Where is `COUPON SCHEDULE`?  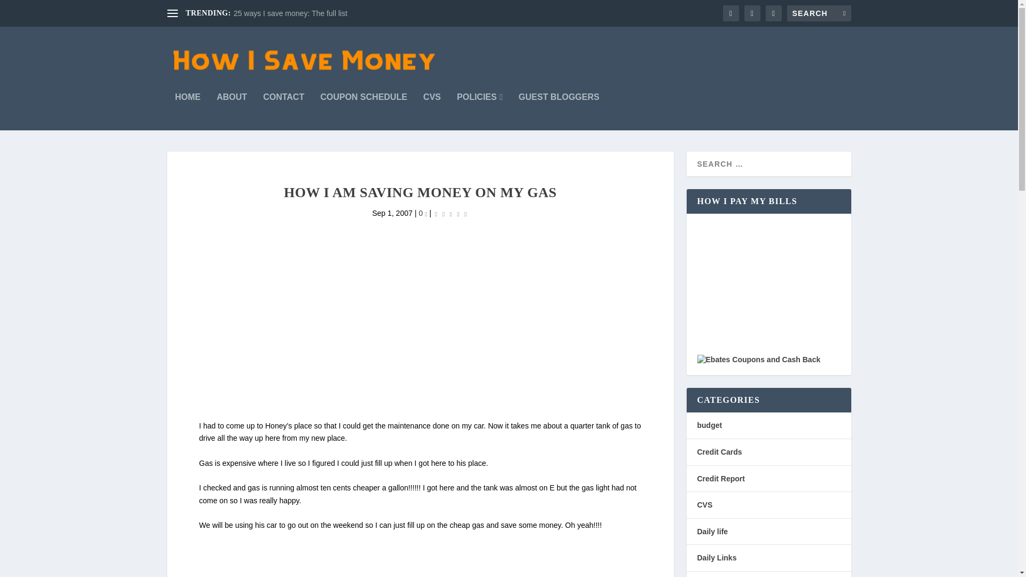 COUPON SCHEDULE is located at coordinates (363, 111).